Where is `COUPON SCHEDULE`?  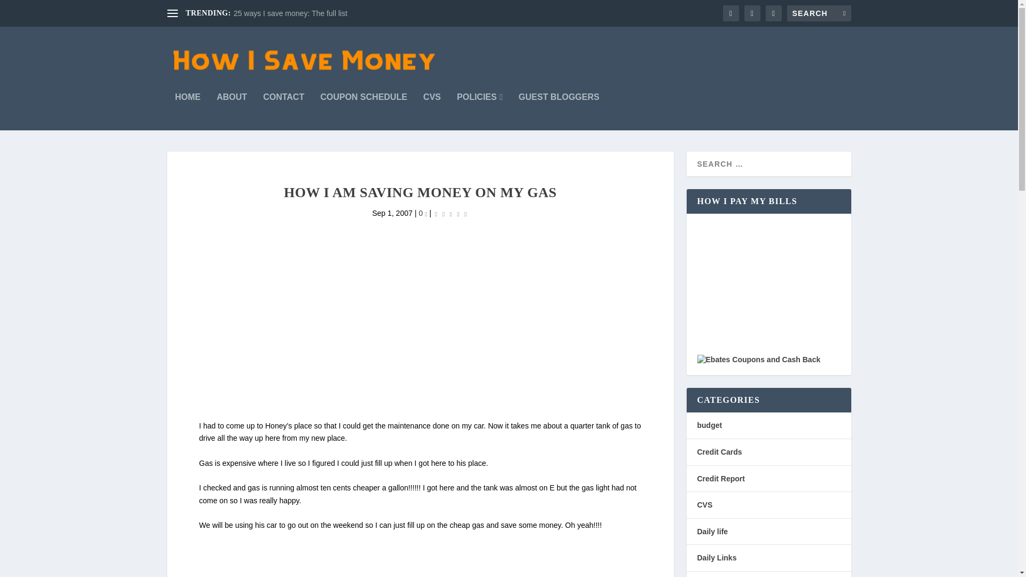 COUPON SCHEDULE is located at coordinates (363, 111).